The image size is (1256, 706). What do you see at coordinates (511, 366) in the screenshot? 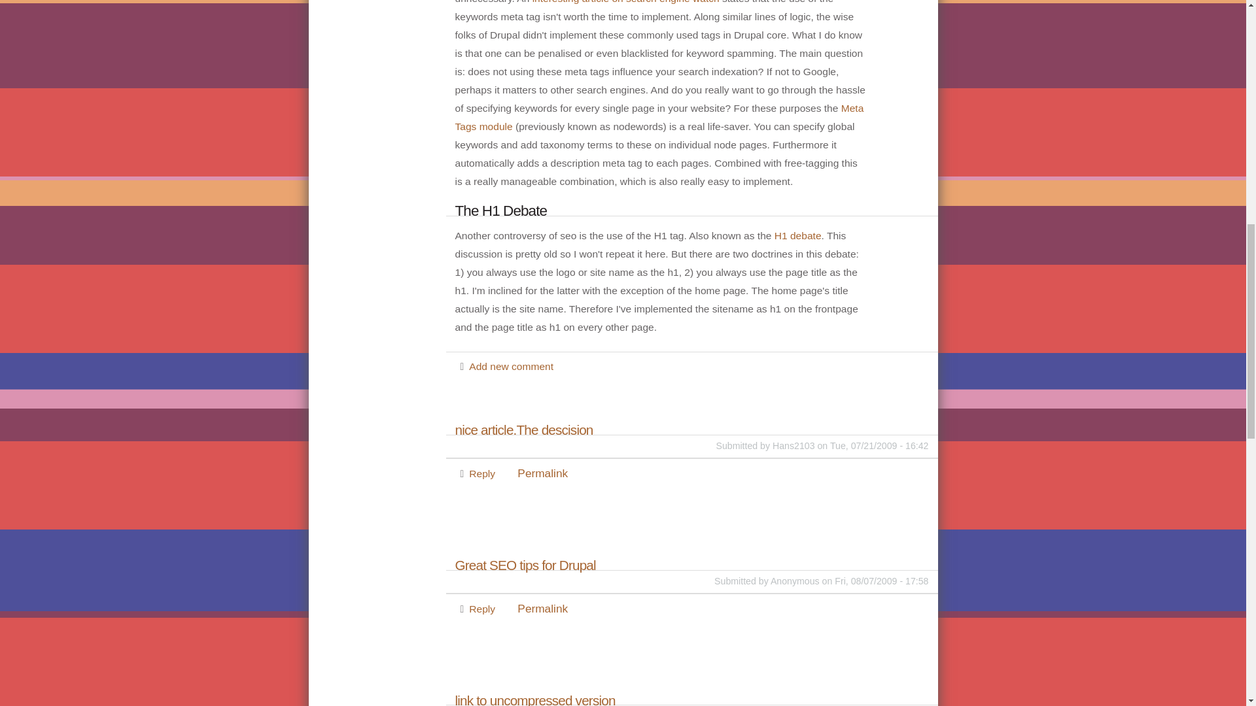
I see `Add new comment` at bounding box center [511, 366].